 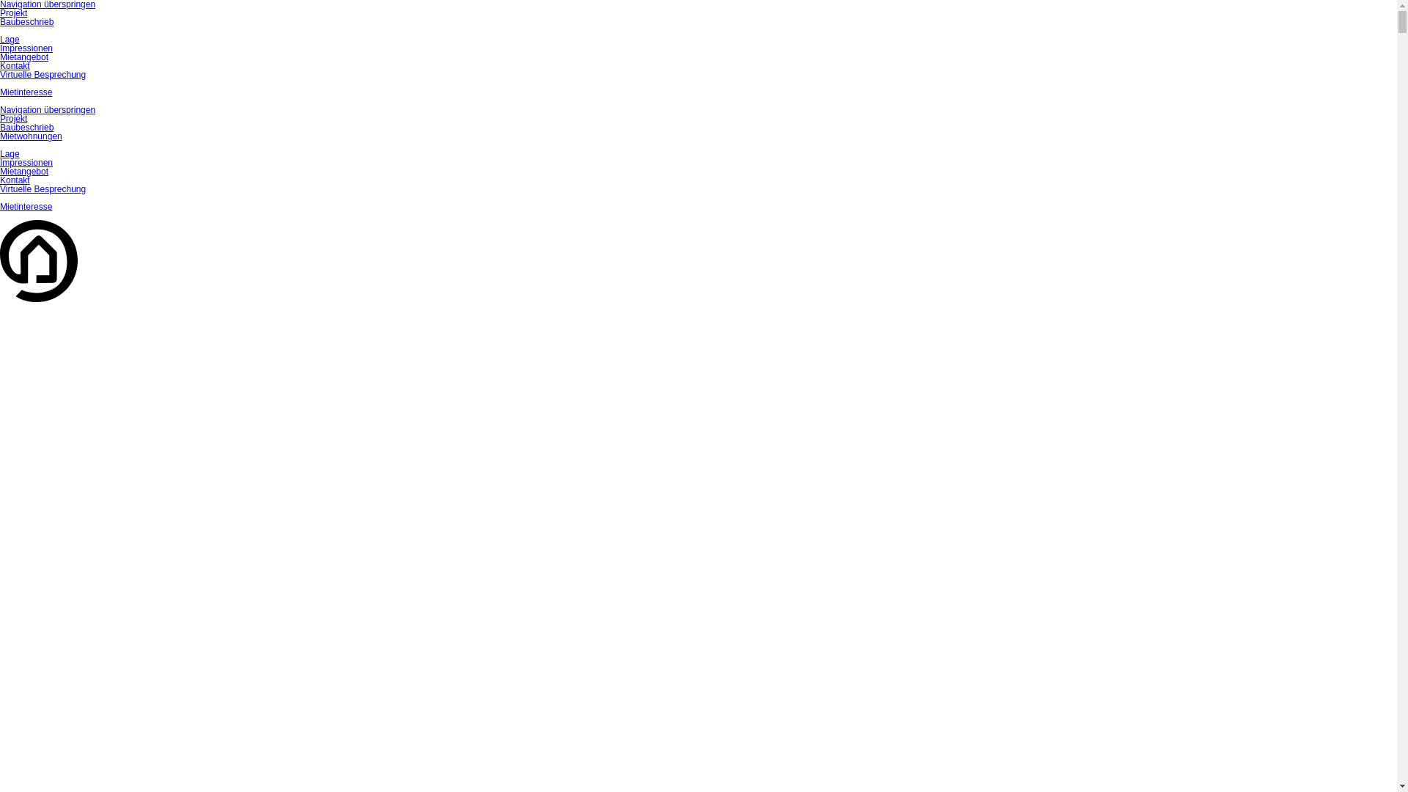 I want to click on Kontakt, so click(x=15, y=180).